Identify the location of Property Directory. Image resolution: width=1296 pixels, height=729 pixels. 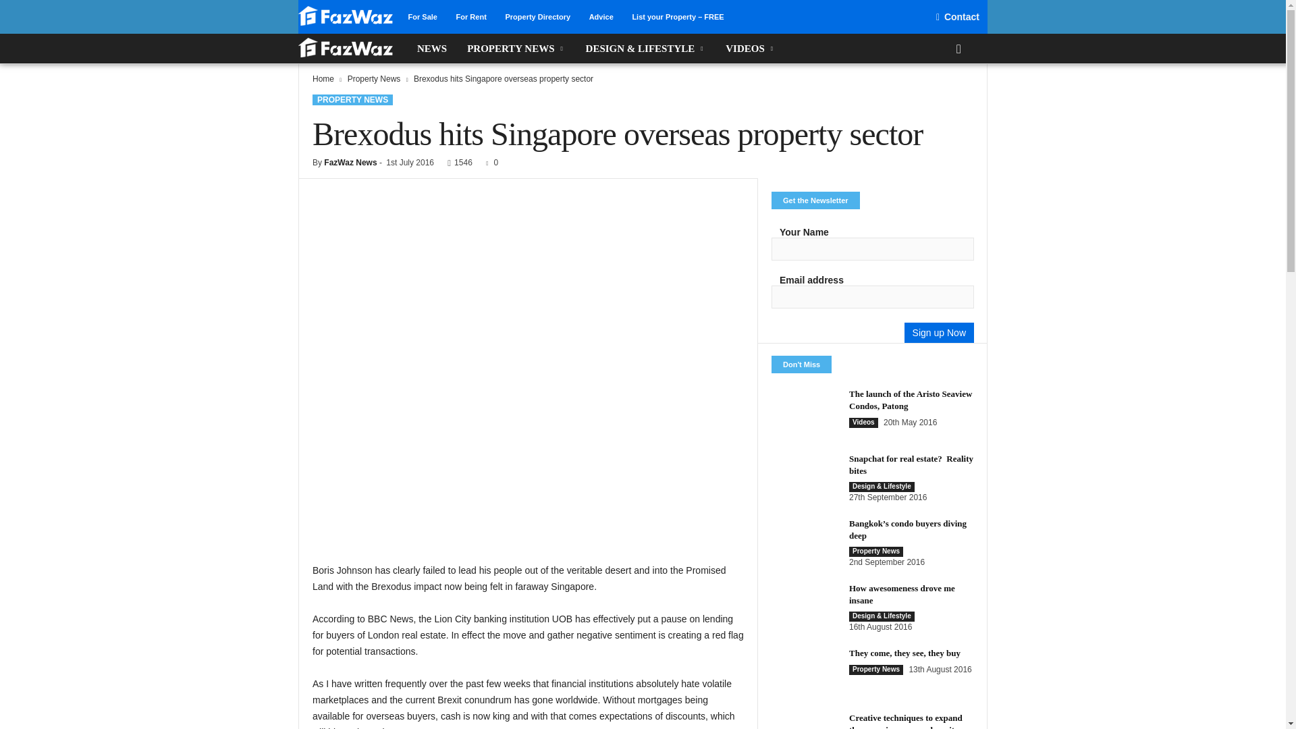
(537, 17).